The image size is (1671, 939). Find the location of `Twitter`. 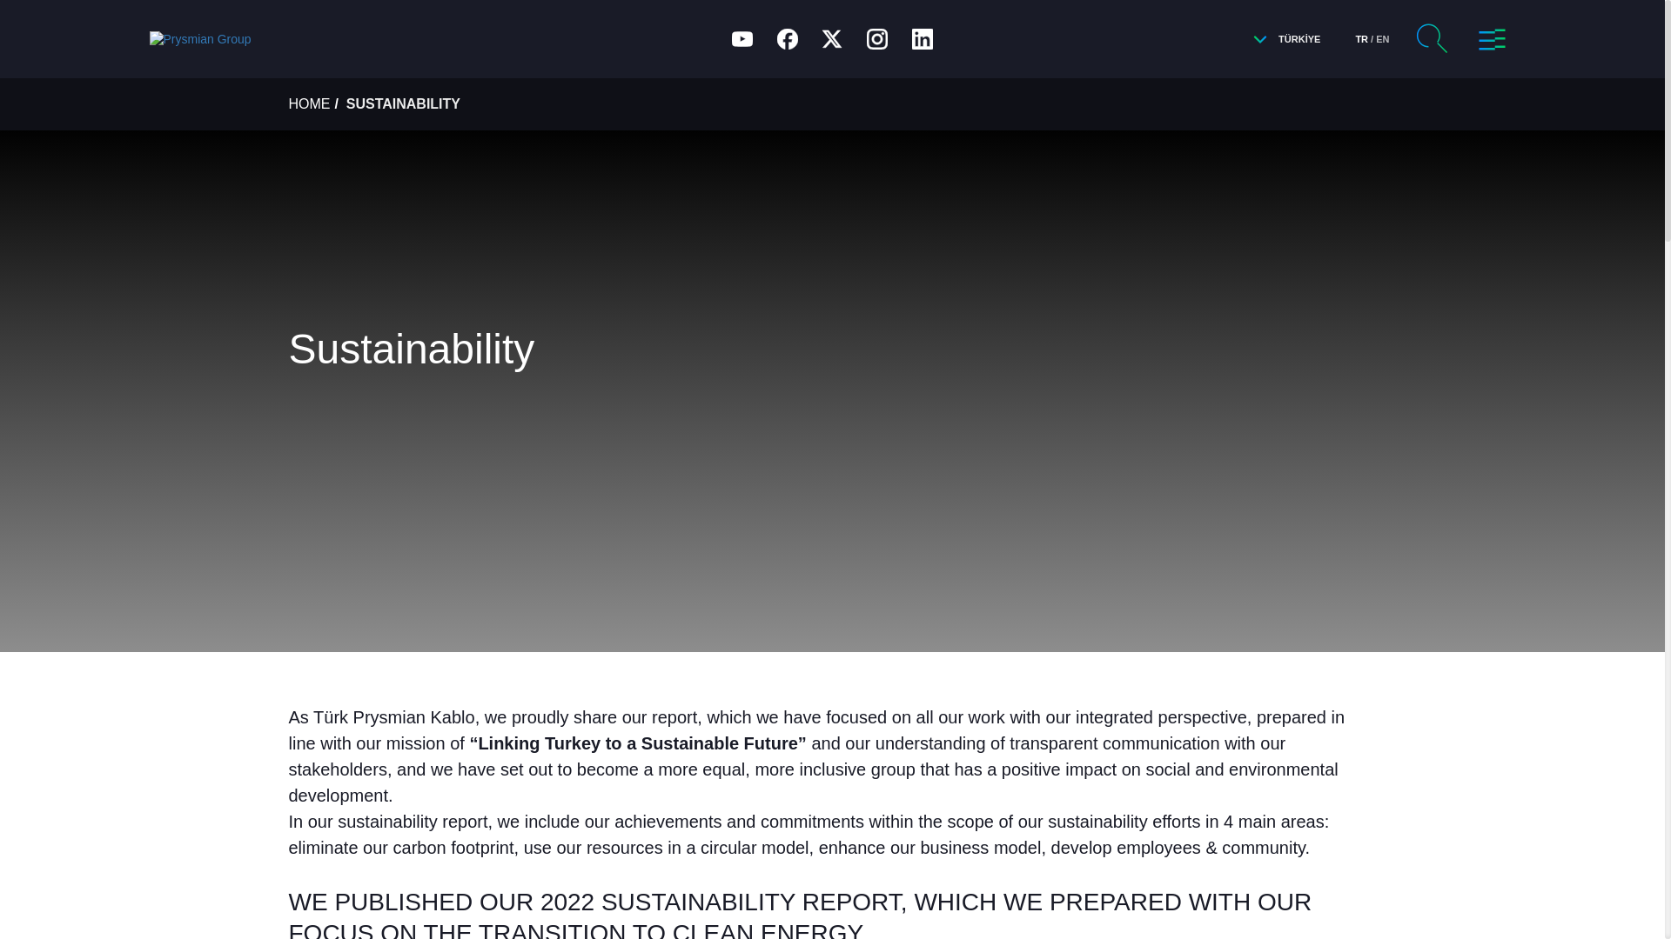

Twitter is located at coordinates (831, 38).